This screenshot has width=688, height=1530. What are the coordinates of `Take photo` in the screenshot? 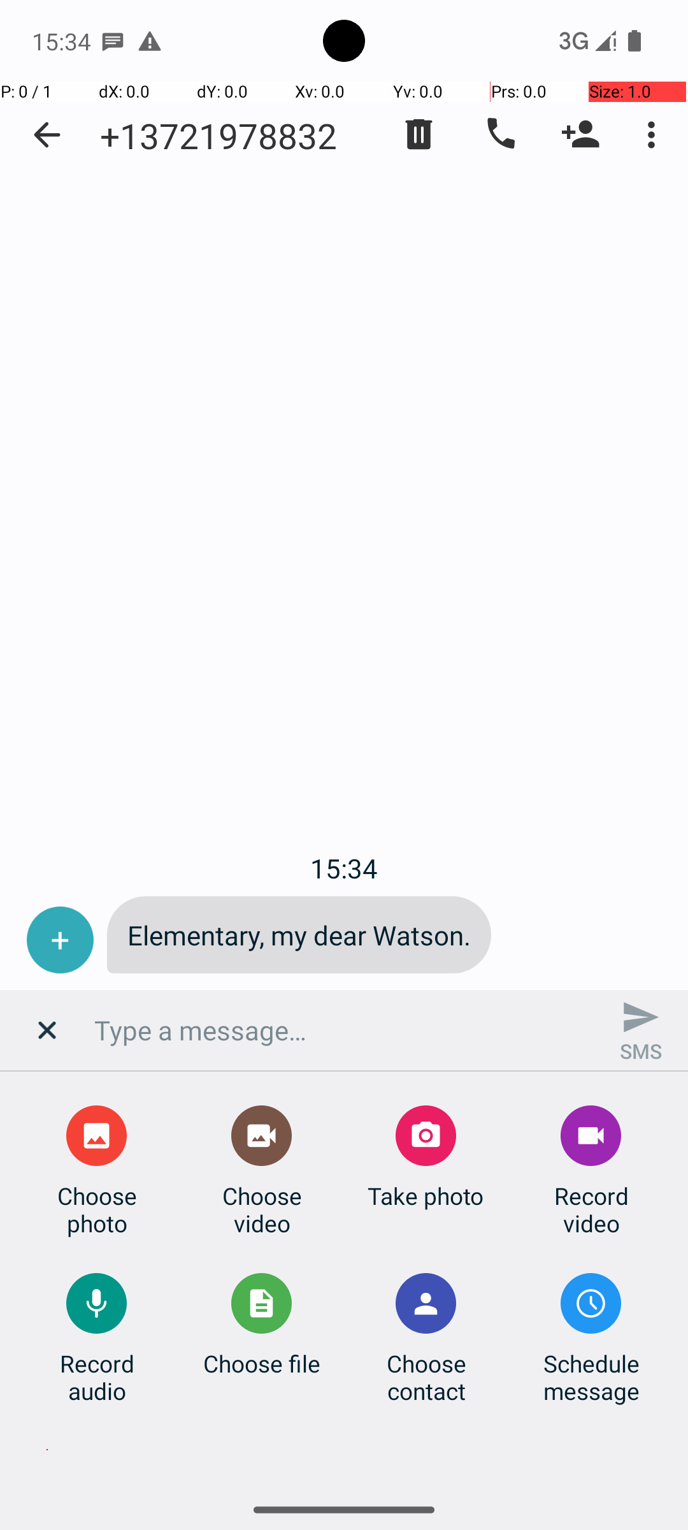 It's located at (426, 1196).